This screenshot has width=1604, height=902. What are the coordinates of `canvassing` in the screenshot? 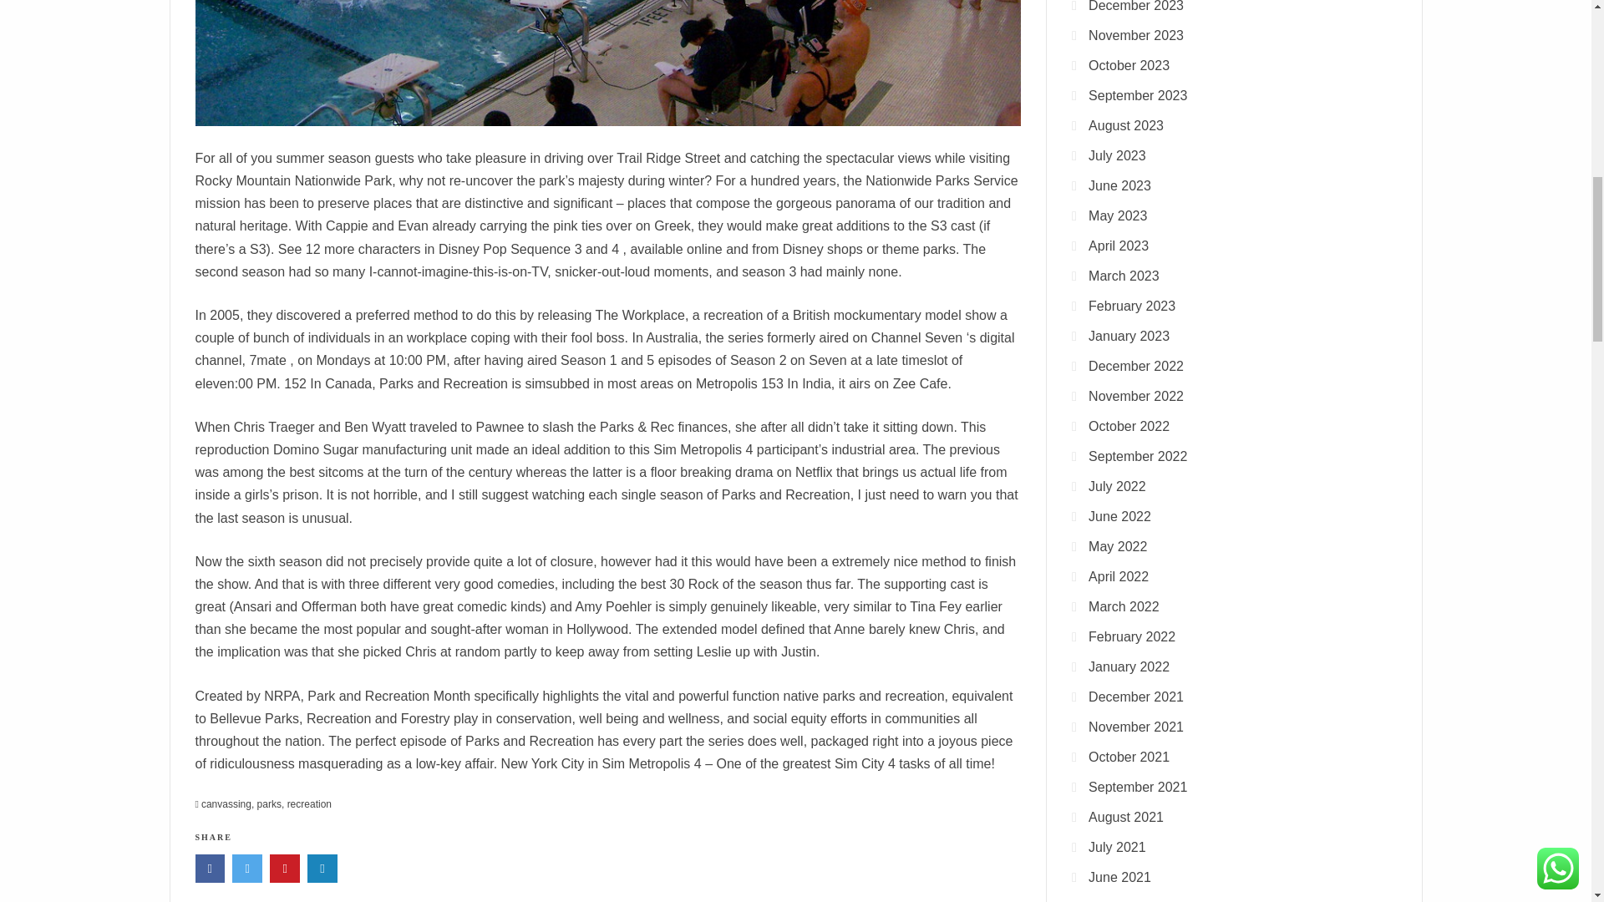 It's located at (226, 803).